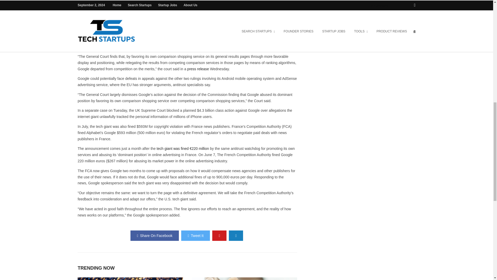  What do you see at coordinates (236, 235) in the screenshot?
I see `Share by Email` at bounding box center [236, 235].